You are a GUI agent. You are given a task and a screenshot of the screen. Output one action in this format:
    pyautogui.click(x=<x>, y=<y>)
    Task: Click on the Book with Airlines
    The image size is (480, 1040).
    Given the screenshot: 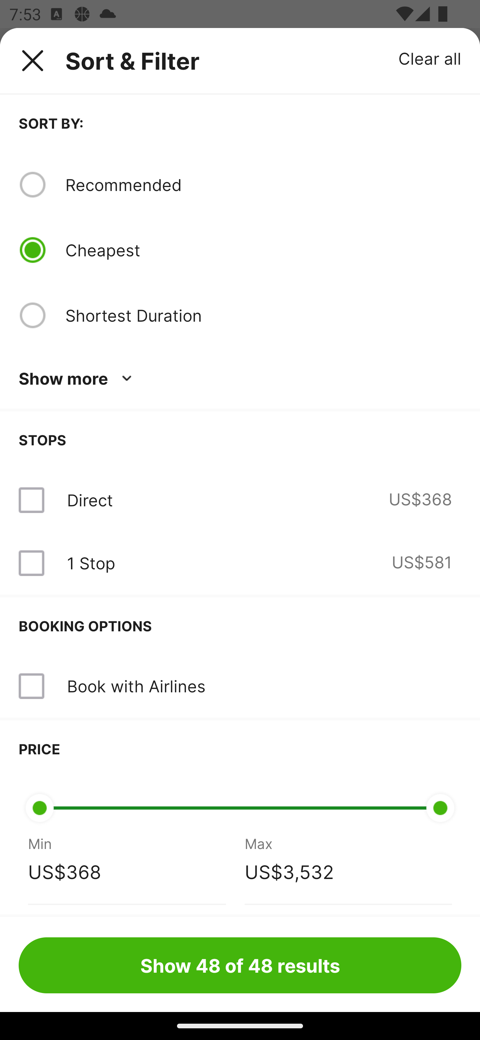 What is the action you would take?
    pyautogui.click(x=240, y=686)
    